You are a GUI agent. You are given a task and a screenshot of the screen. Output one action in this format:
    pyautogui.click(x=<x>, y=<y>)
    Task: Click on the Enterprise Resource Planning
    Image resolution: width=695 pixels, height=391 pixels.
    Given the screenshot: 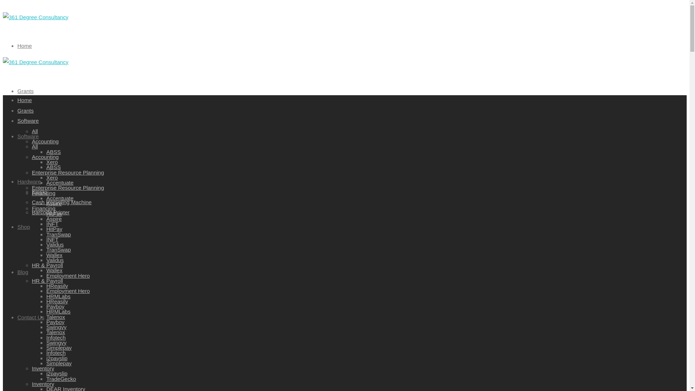 What is the action you would take?
    pyautogui.click(x=68, y=172)
    